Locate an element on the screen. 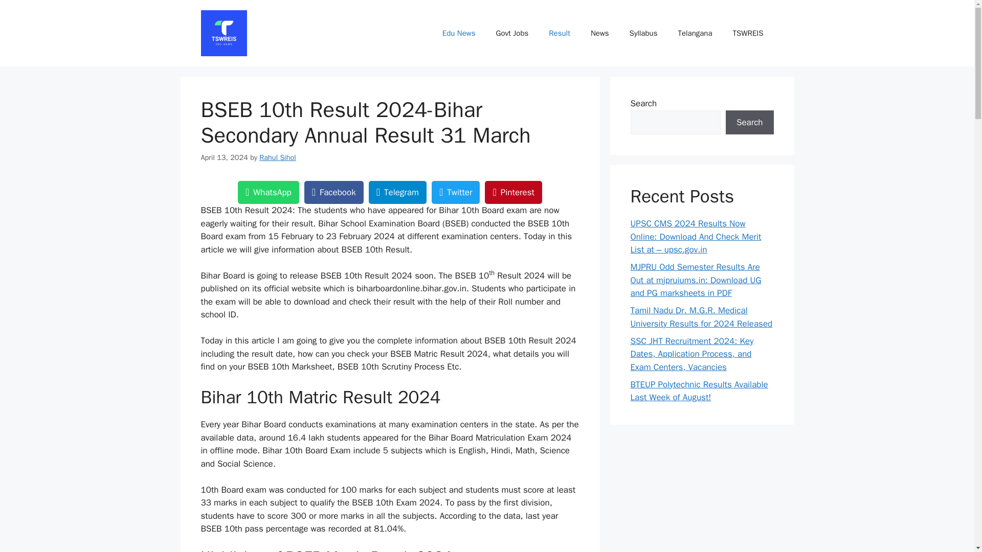 This screenshot has width=982, height=552. BTEUP Polytechnic Results Available Last Week of August! is located at coordinates (699, 391).